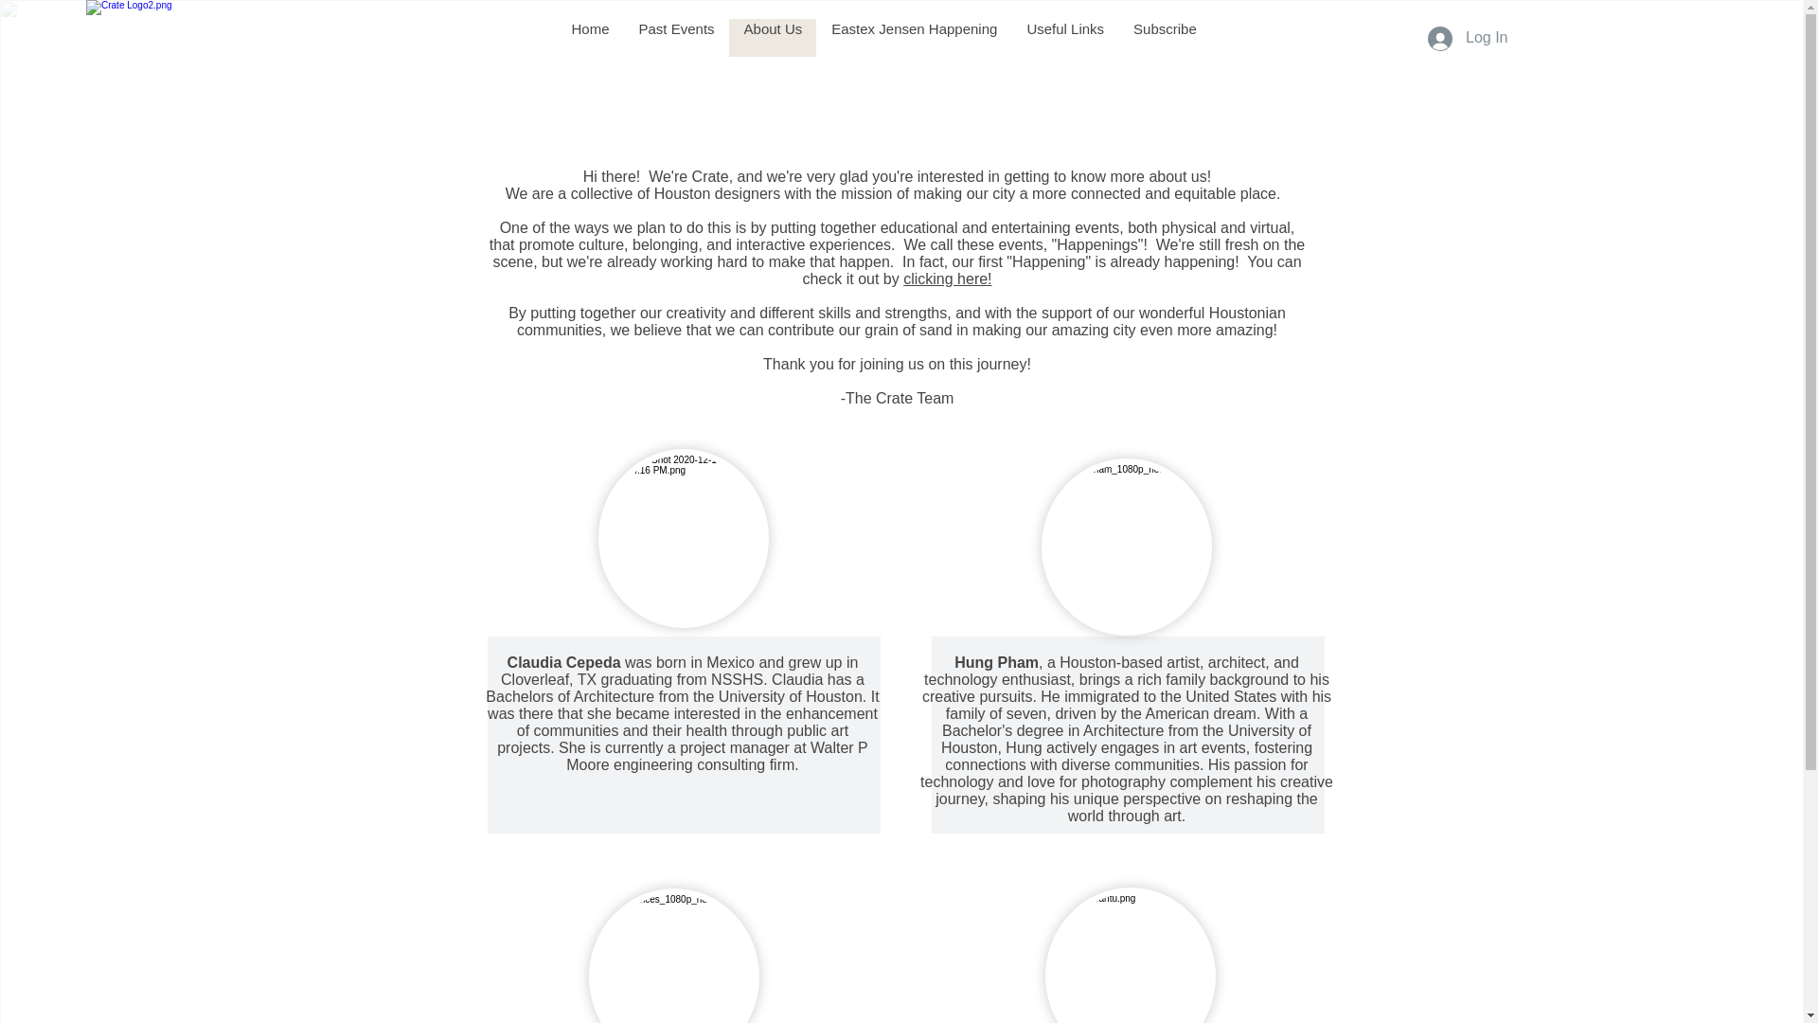  I want to click on Useful Links, so click(1064, 38).